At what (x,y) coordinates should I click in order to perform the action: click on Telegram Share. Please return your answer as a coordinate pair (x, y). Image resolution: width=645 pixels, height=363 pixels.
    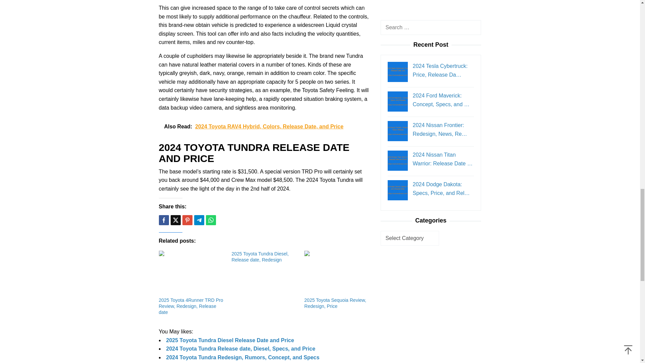
    Looking at the image, I should click on (199, 220).